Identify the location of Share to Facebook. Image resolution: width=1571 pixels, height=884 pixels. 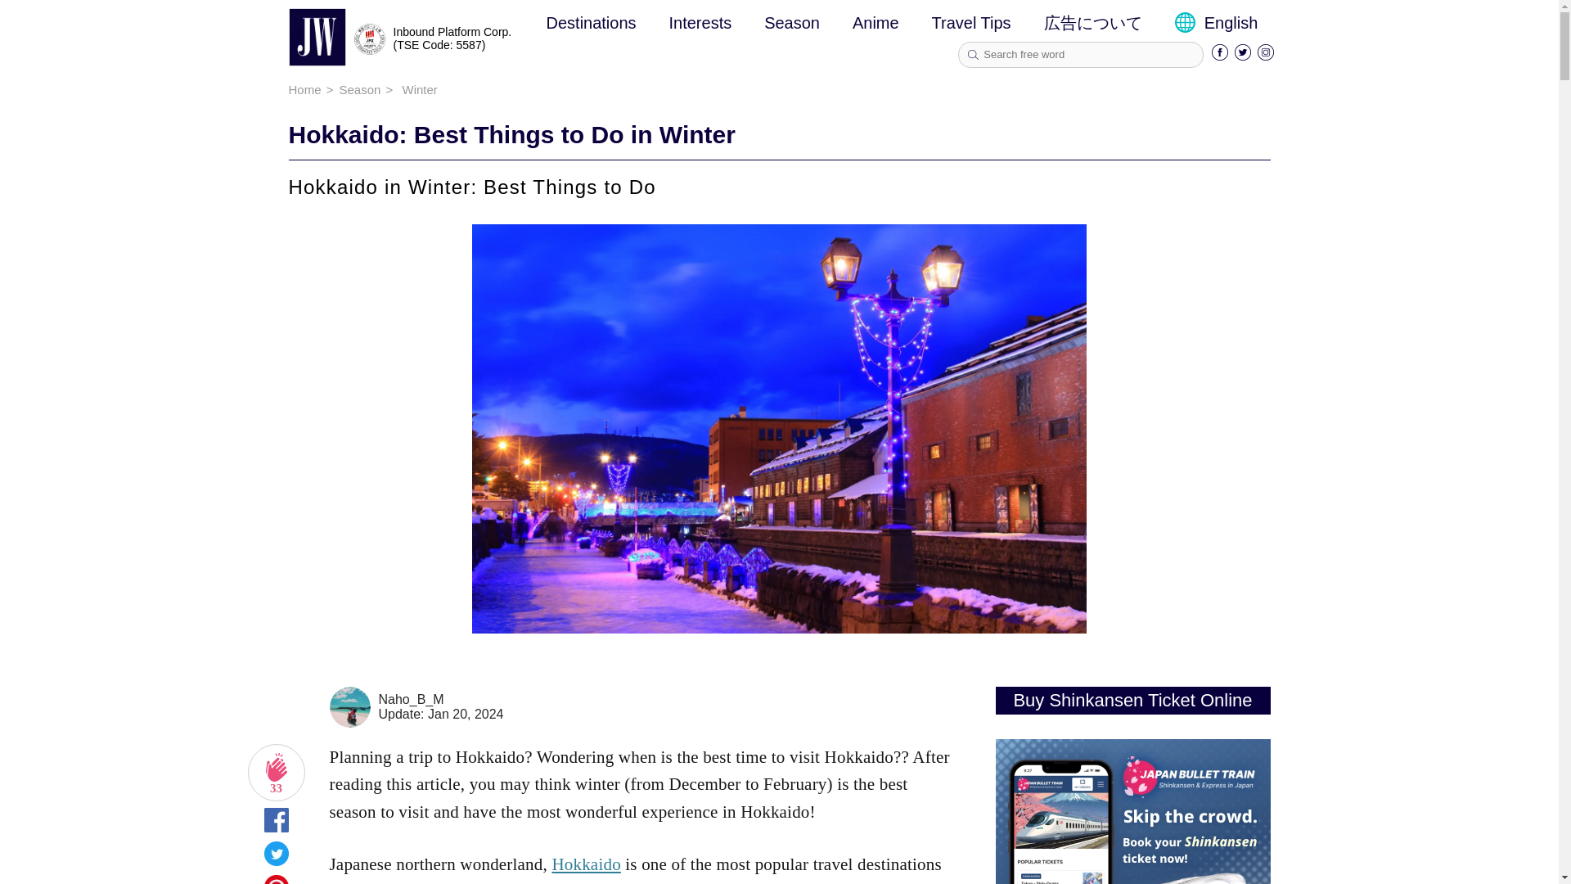
(275, 826).